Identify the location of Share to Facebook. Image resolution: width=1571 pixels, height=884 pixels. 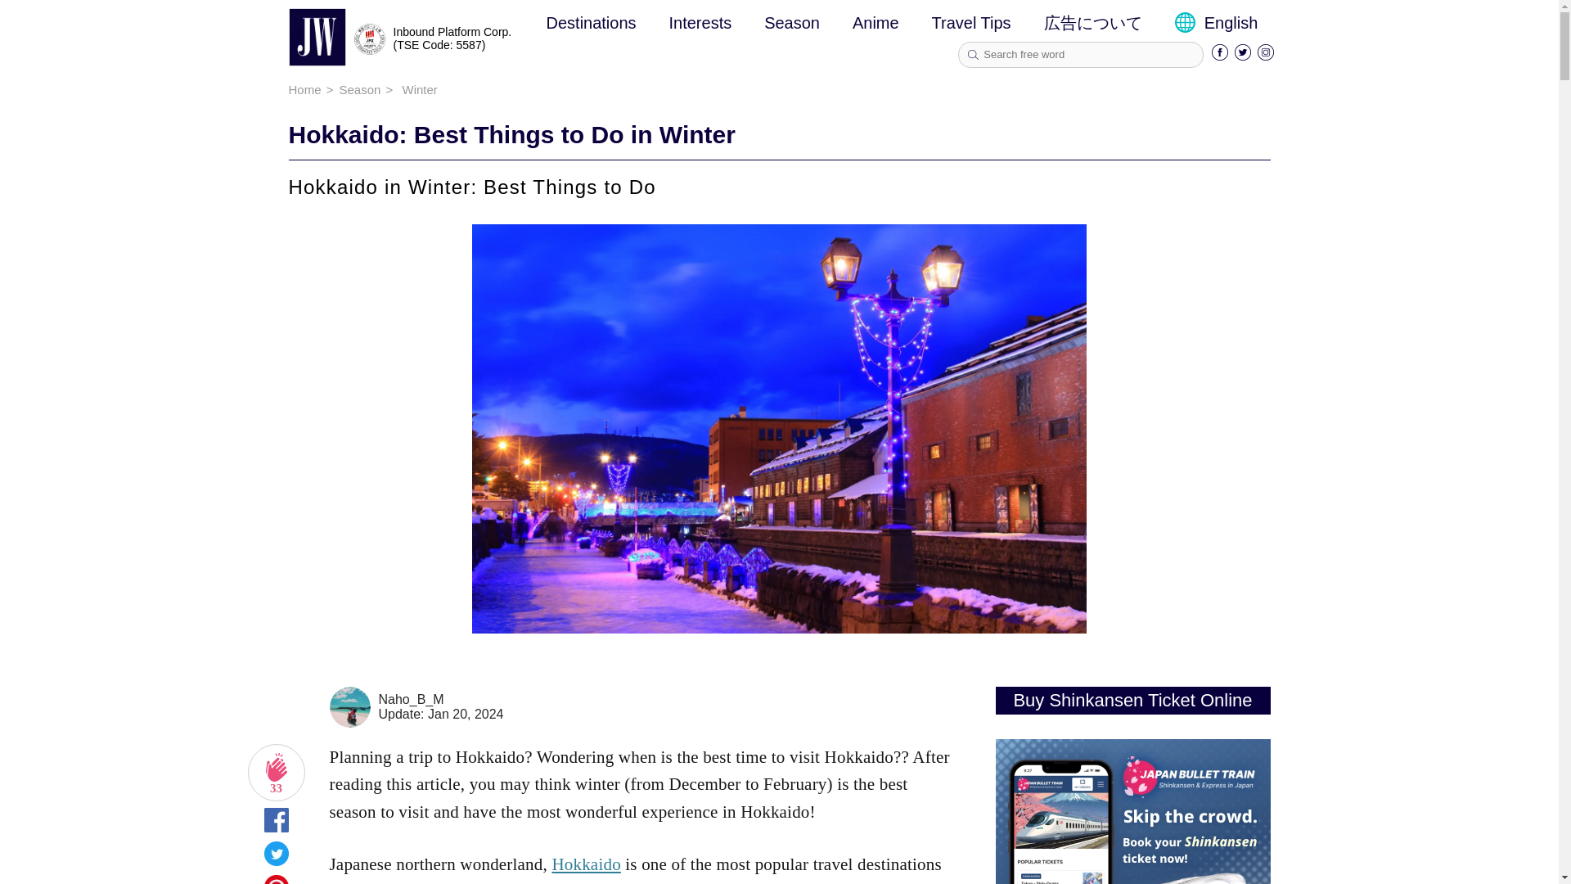
(275, 826).